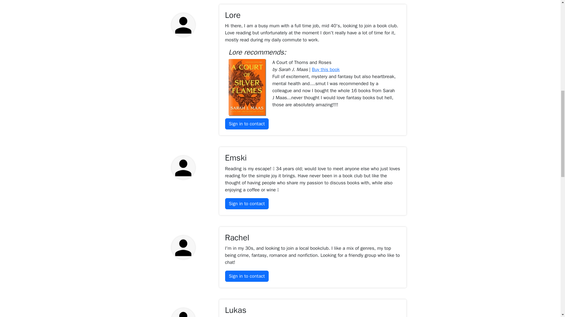 This screenshot has width=565, height=317. I want to click on Sign in to contact, so click(247, 124).